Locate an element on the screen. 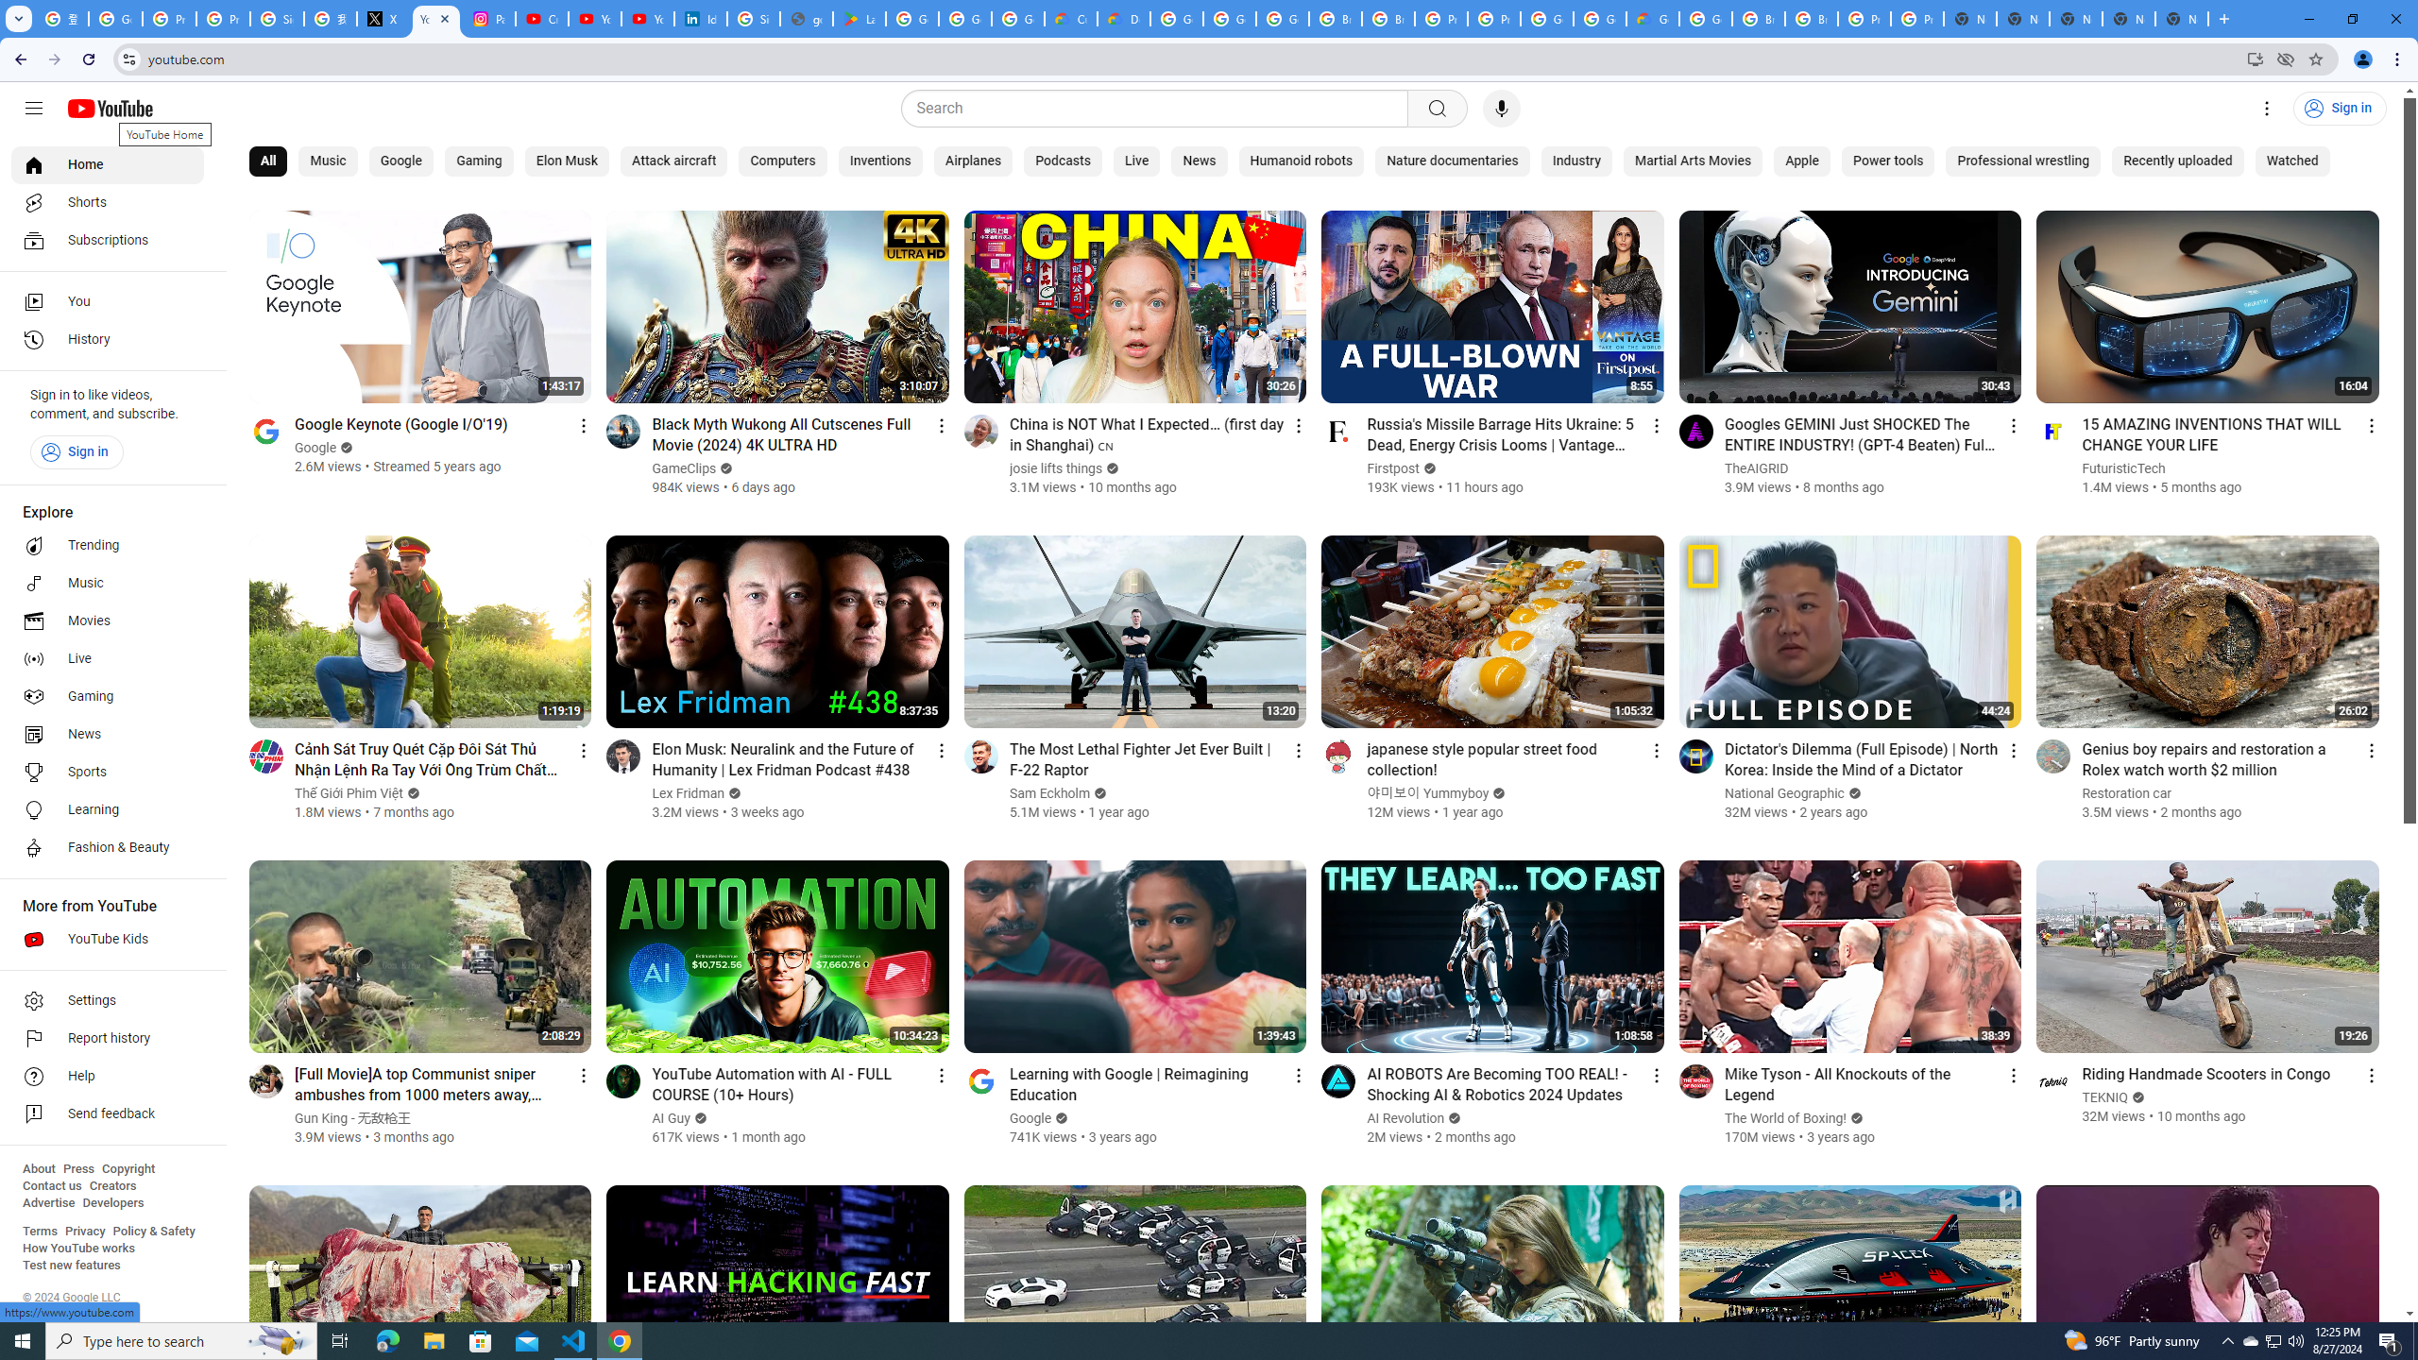  Advertise is located at coordinates (48, 1203).